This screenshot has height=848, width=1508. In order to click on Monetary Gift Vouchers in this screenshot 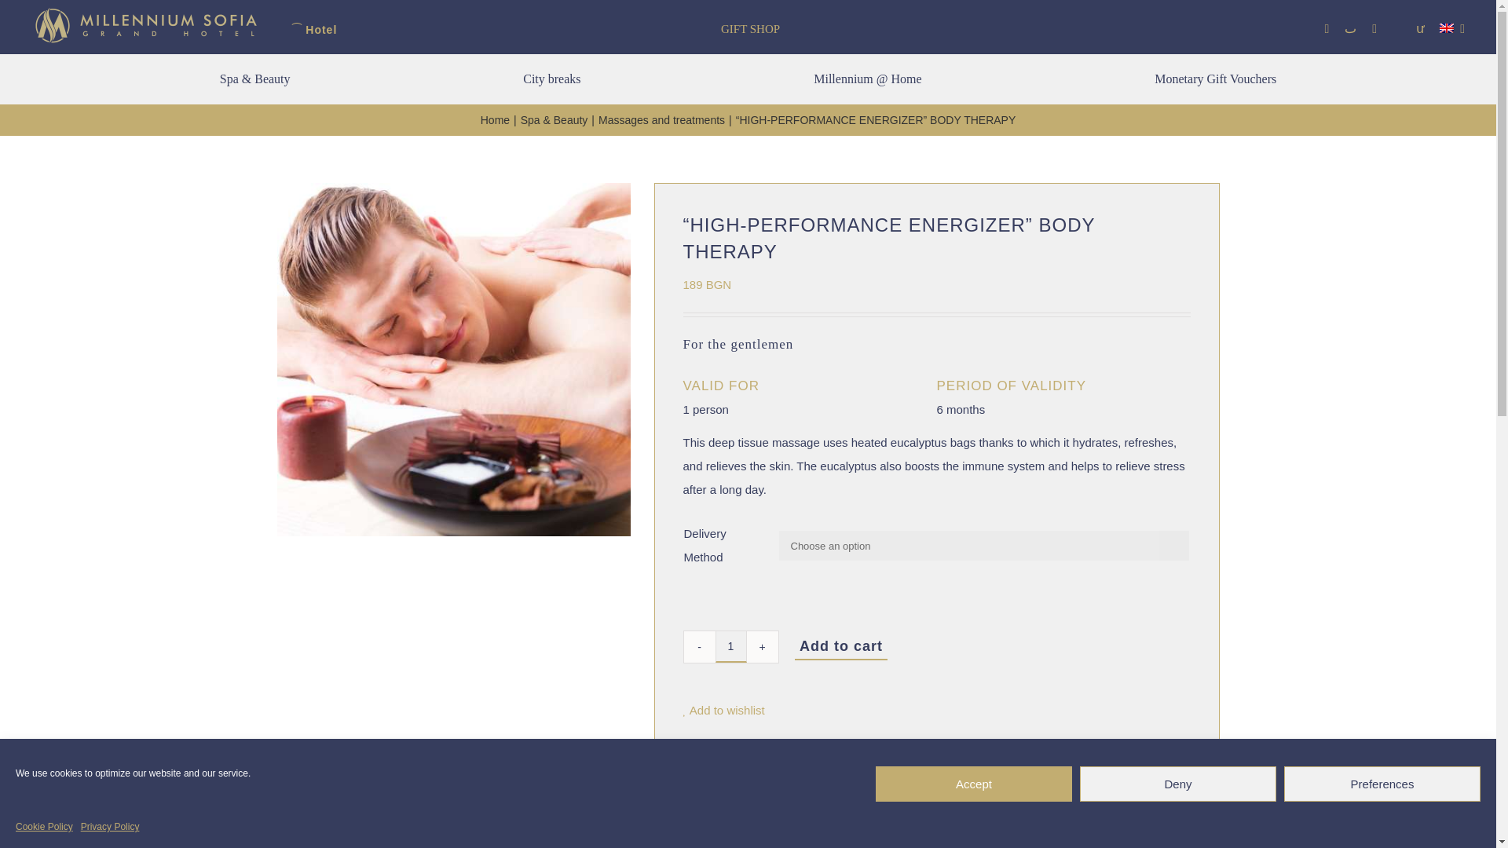, I will do `click(1215, 79)`.